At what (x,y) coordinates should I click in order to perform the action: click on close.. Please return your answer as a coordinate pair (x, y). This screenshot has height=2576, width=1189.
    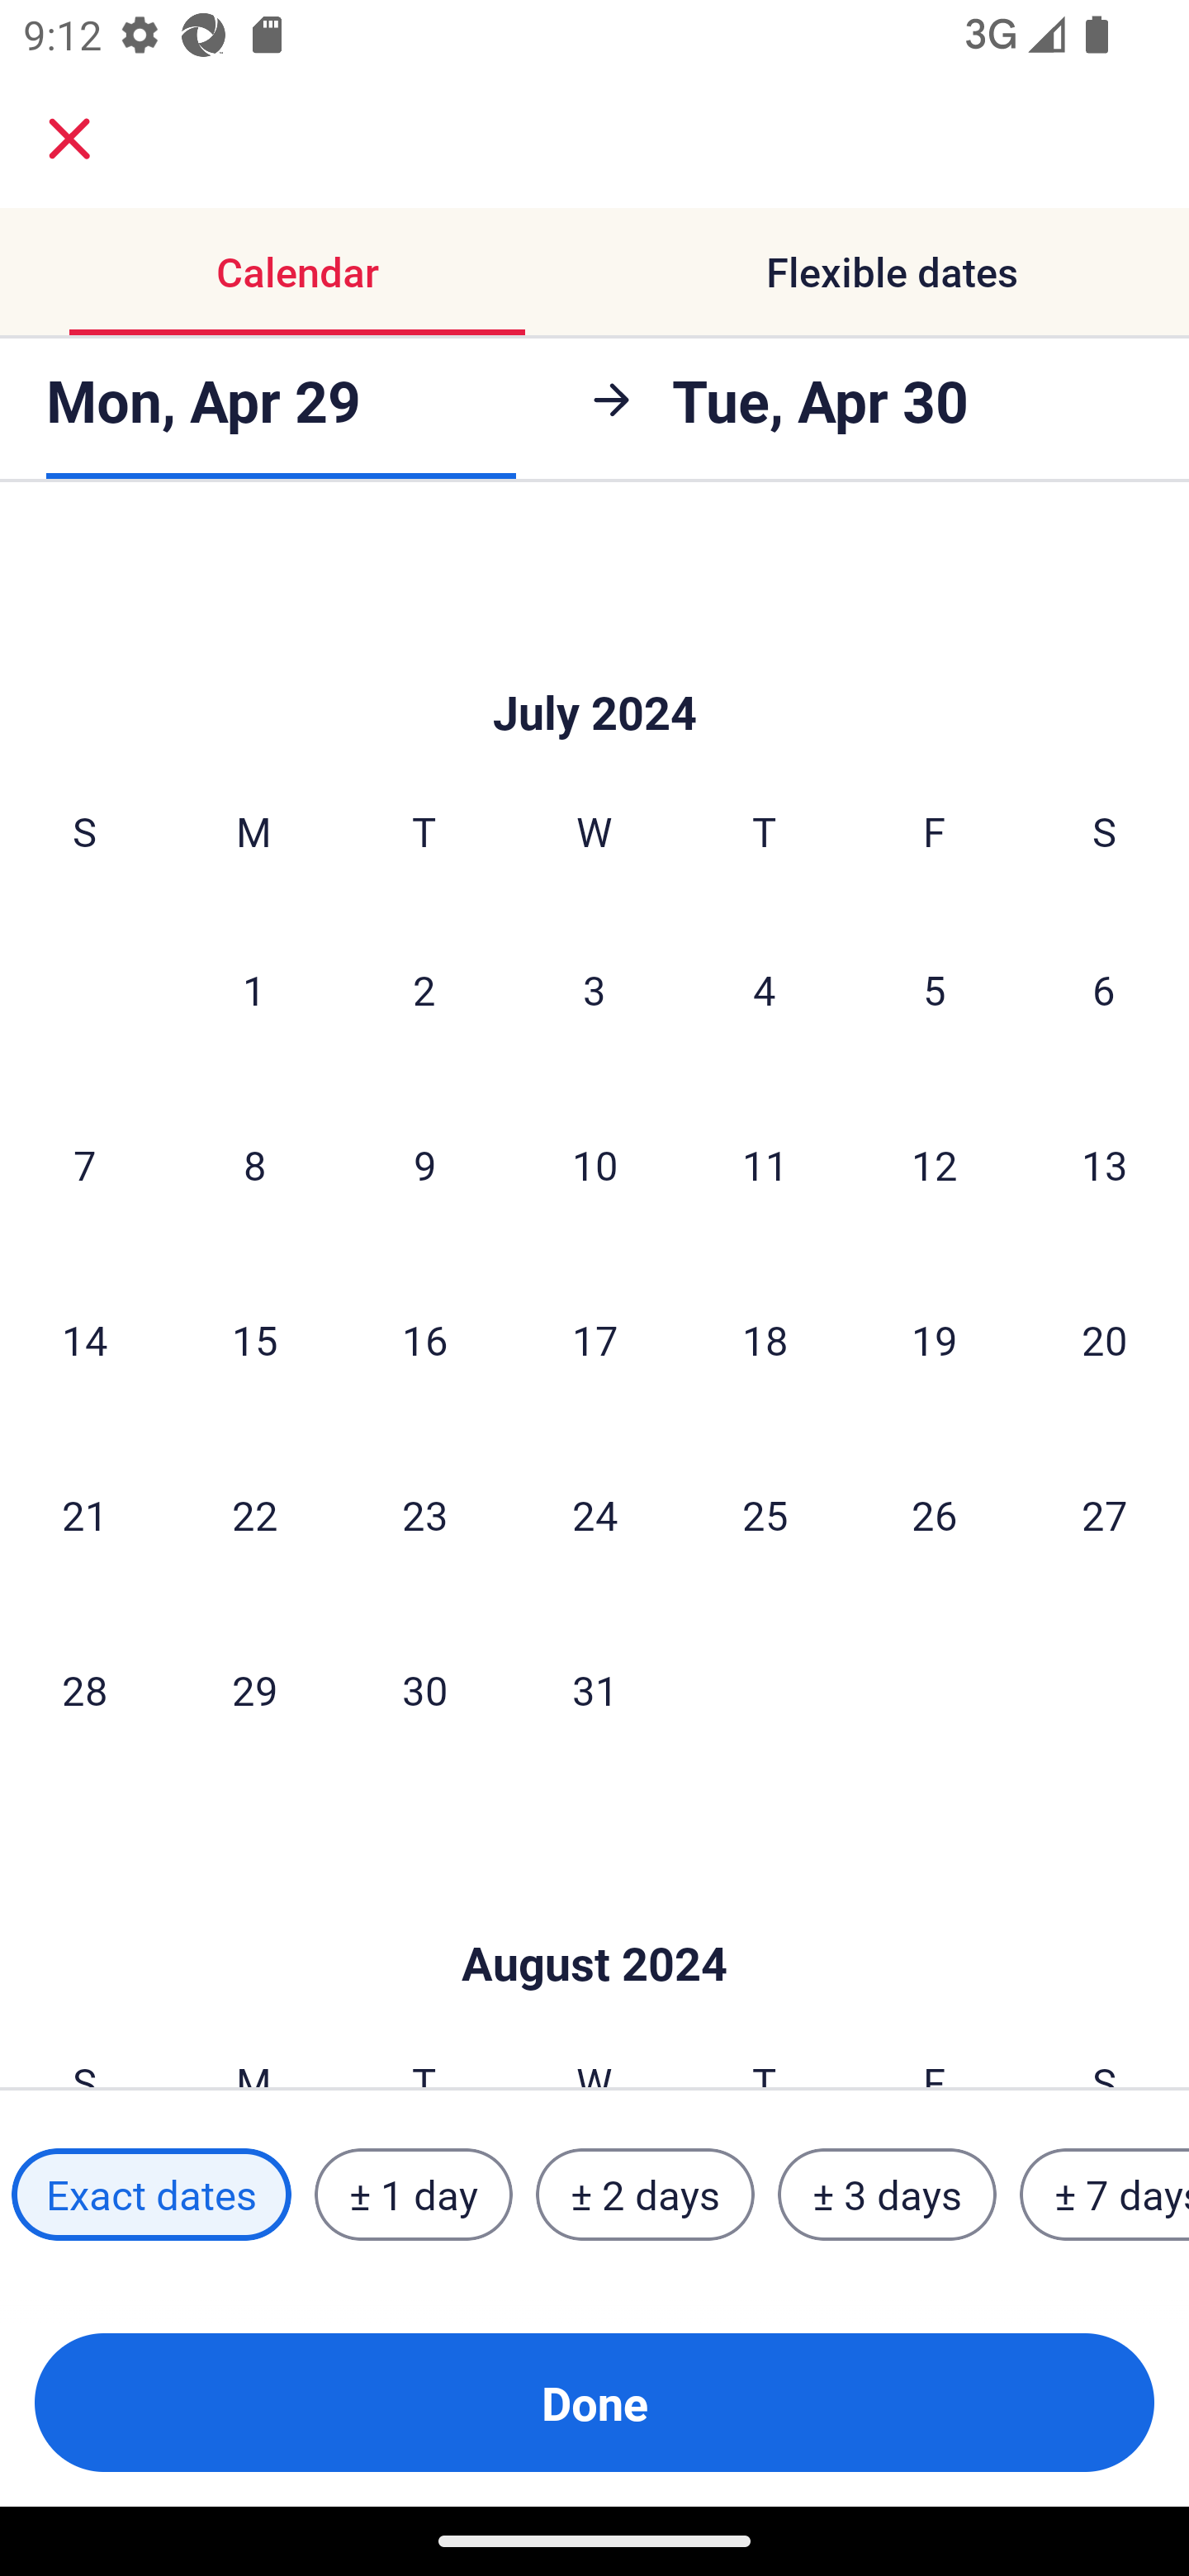
    Looking at the image, I should click on (69, 139).